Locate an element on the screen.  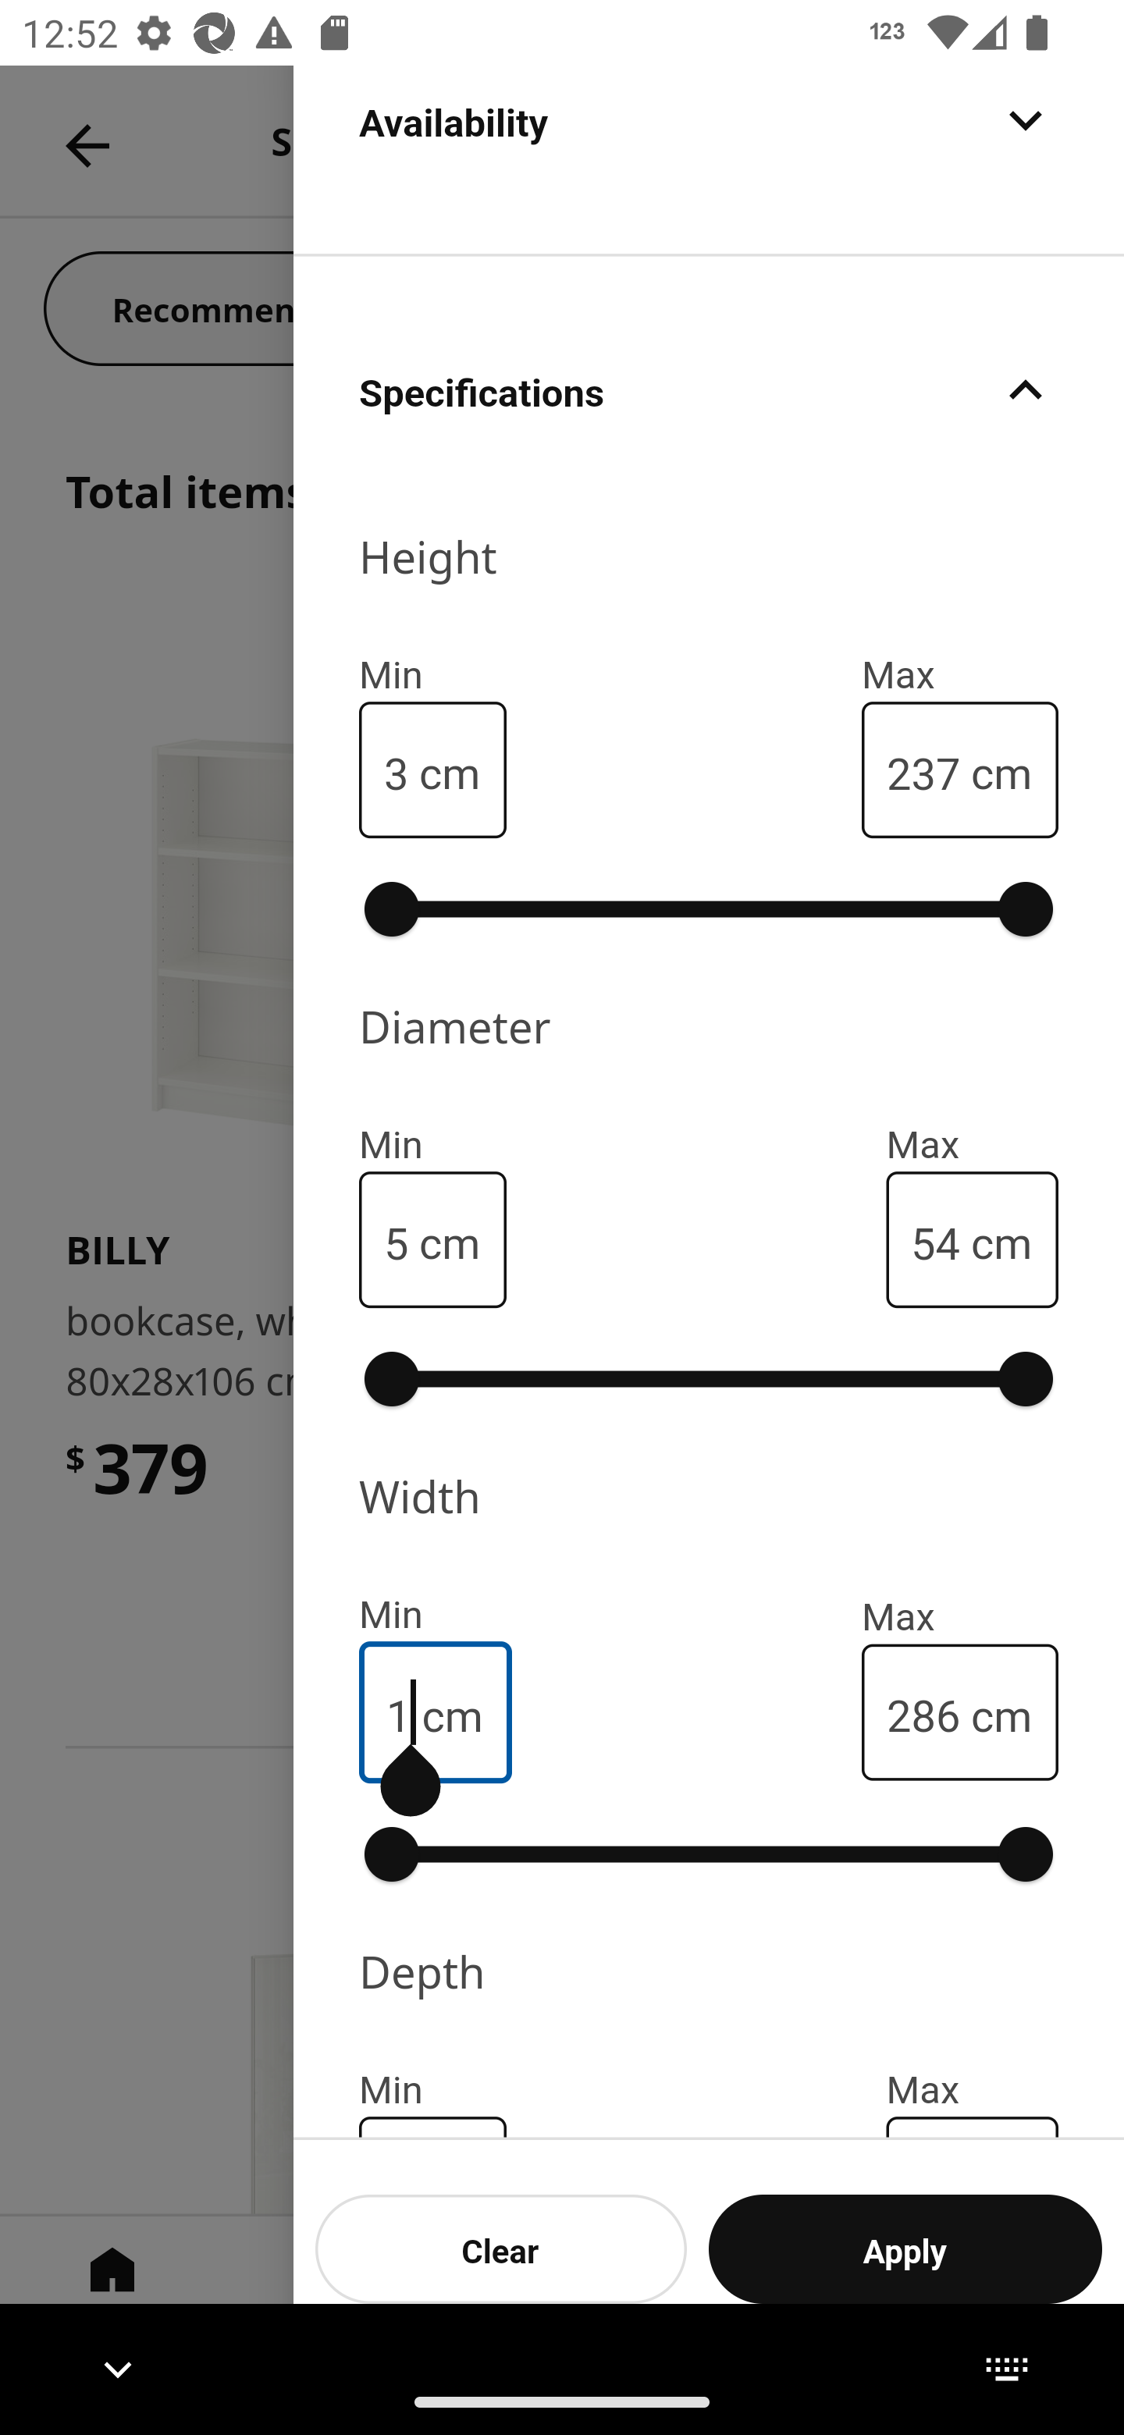
0% 100% is located at coordinates (709, 1854).